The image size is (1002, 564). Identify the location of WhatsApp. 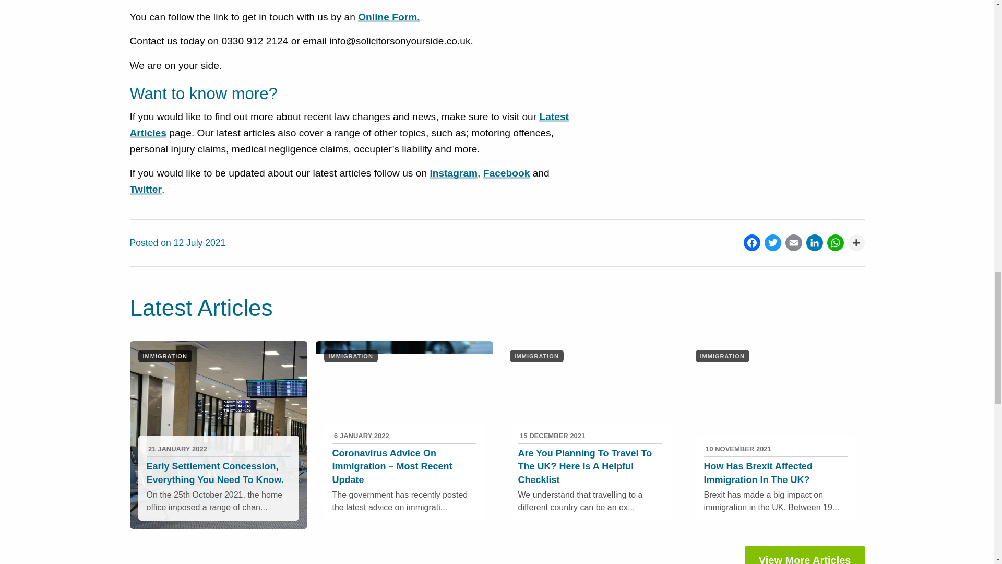
(833, 242).